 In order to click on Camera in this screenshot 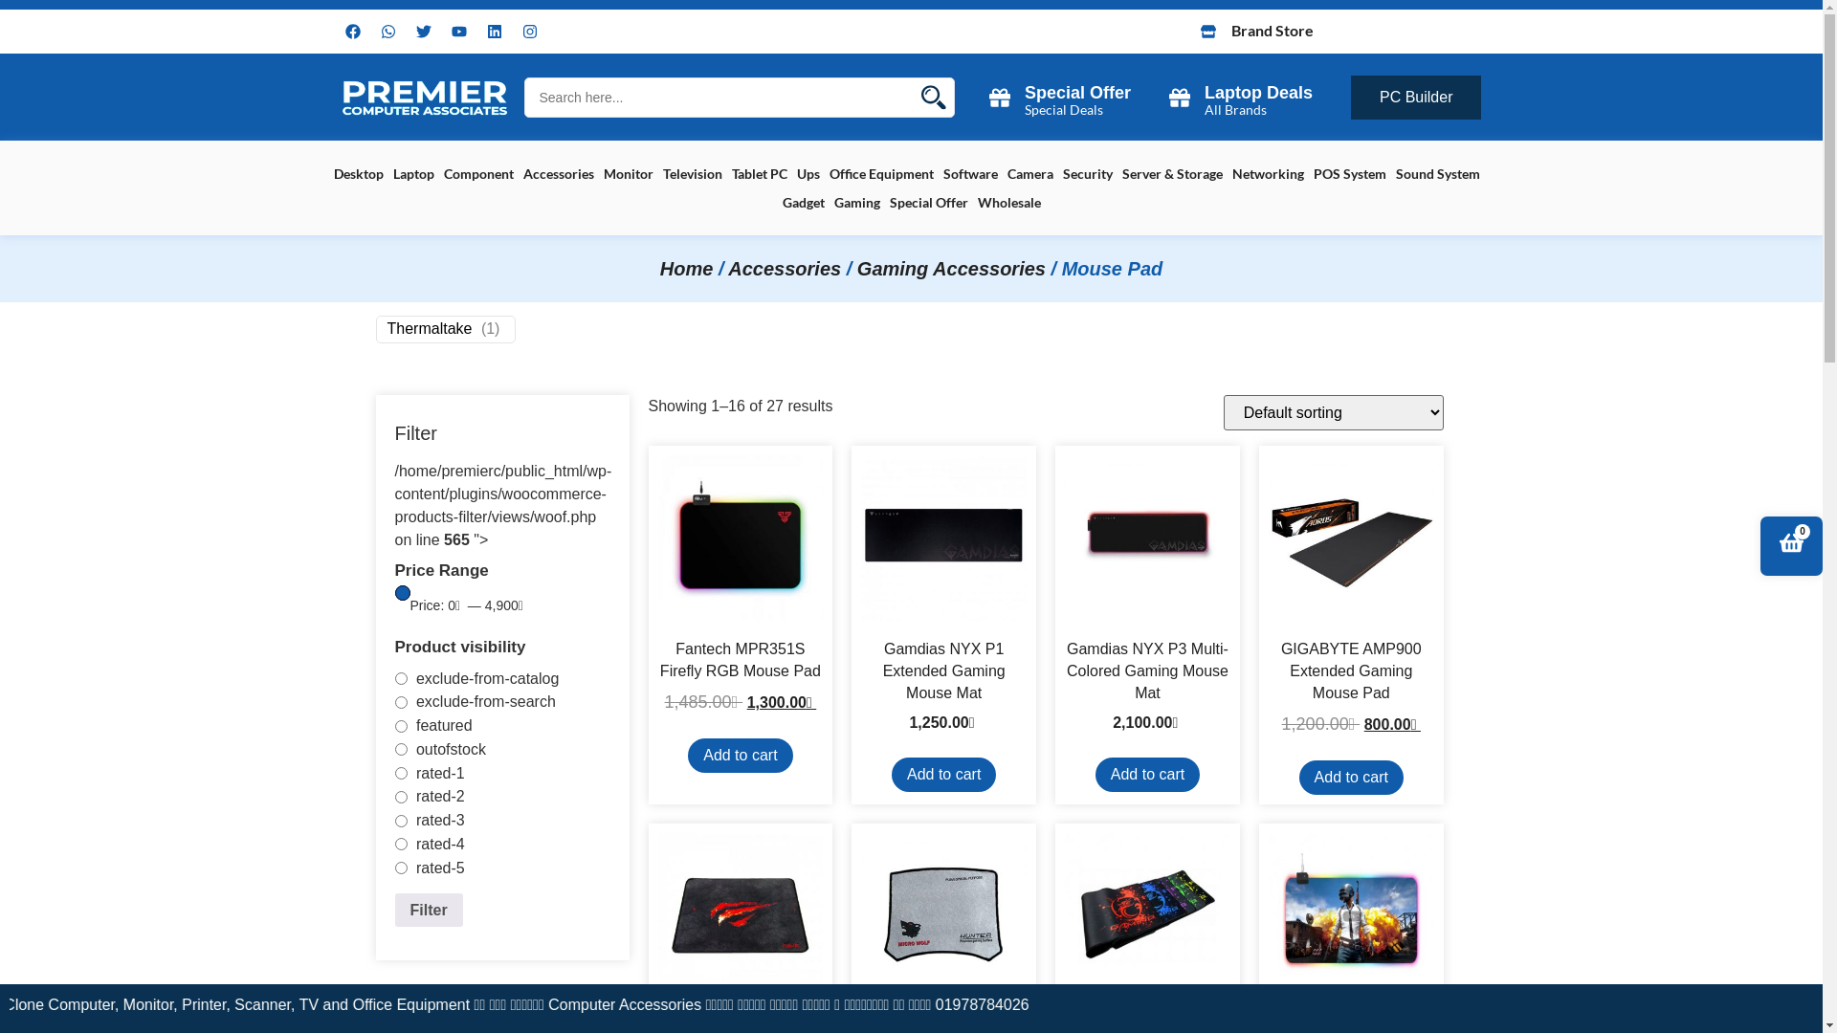, I will do `click(1029, 174)`.